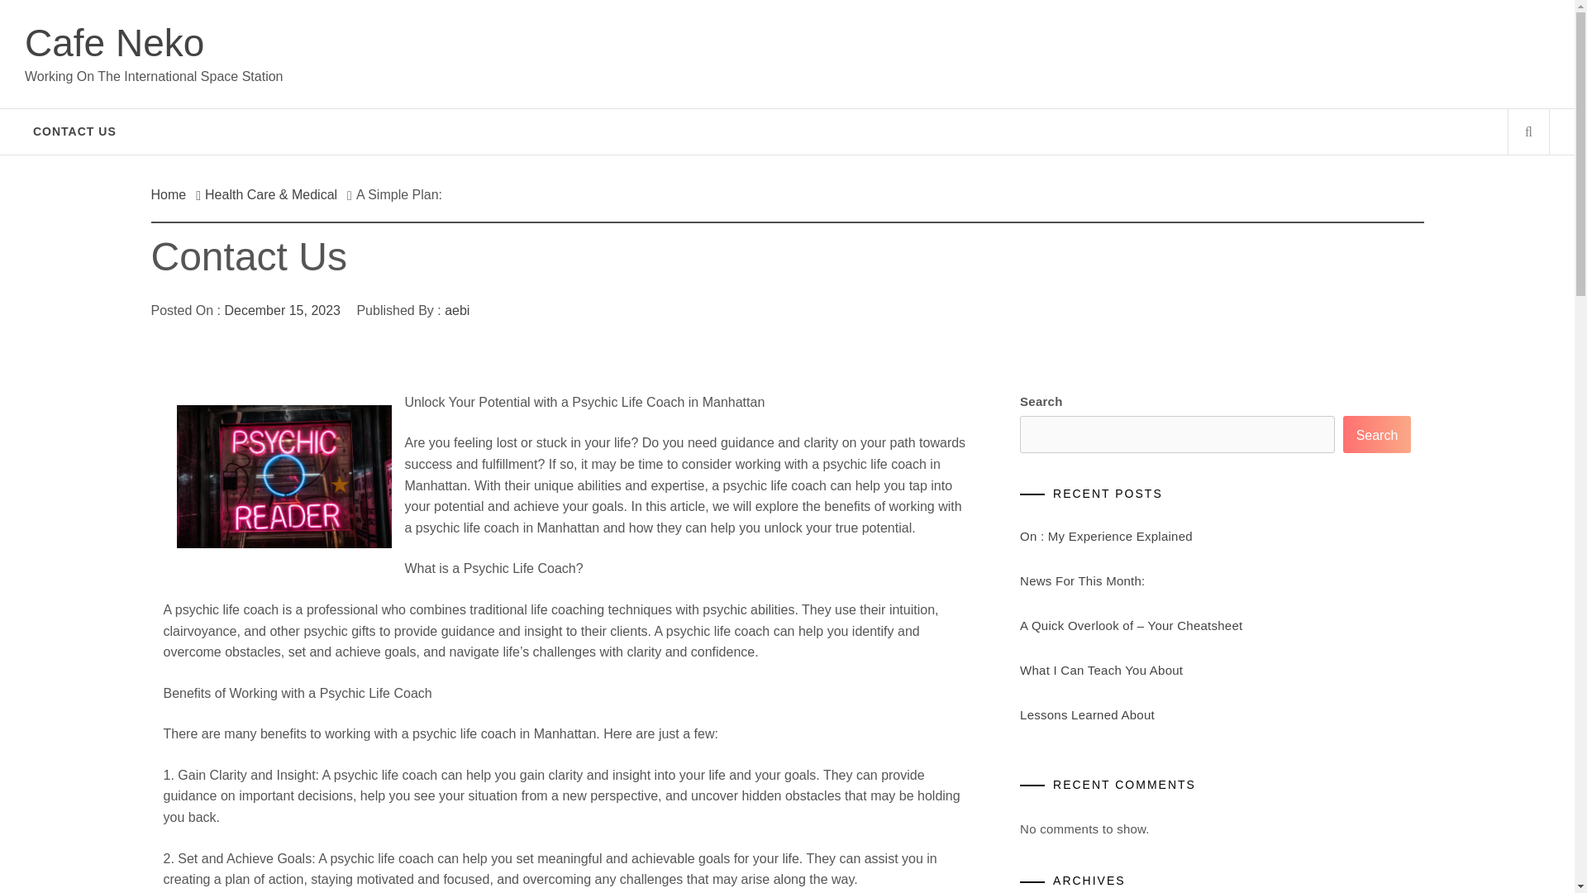 This screenshot has height=893, width=1587. I want to click on Lessons Learned About, so click(1088, 714).